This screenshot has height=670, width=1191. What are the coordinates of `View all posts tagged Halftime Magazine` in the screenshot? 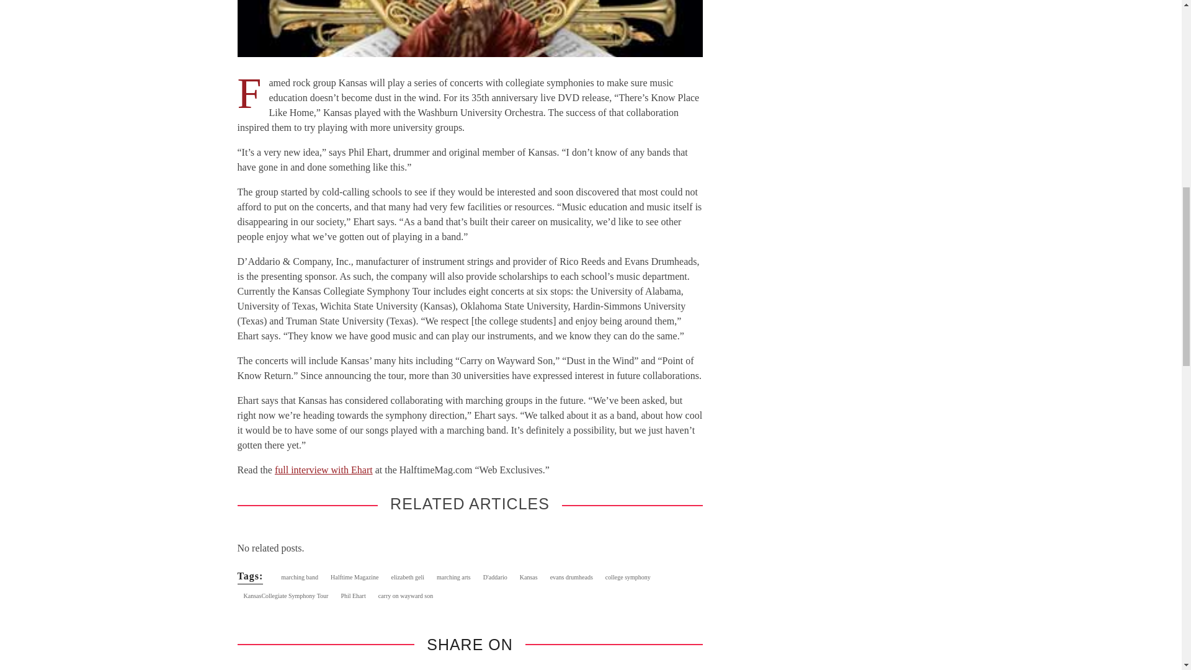 It's located at (354, 577).